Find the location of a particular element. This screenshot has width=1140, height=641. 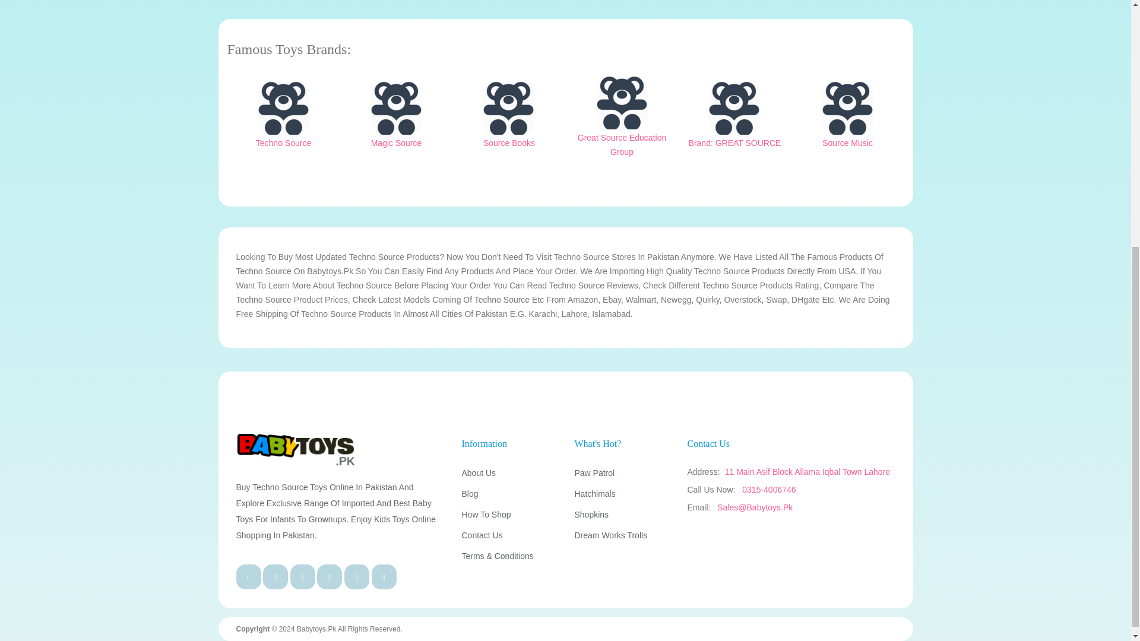

Techno Source is located at coordinates (283, 108).